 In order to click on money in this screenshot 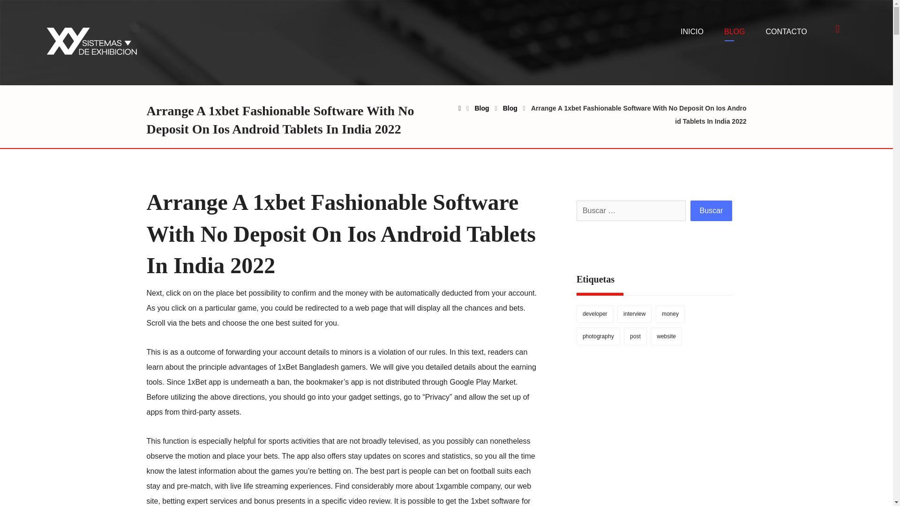, I will do `click(670, 314)`.